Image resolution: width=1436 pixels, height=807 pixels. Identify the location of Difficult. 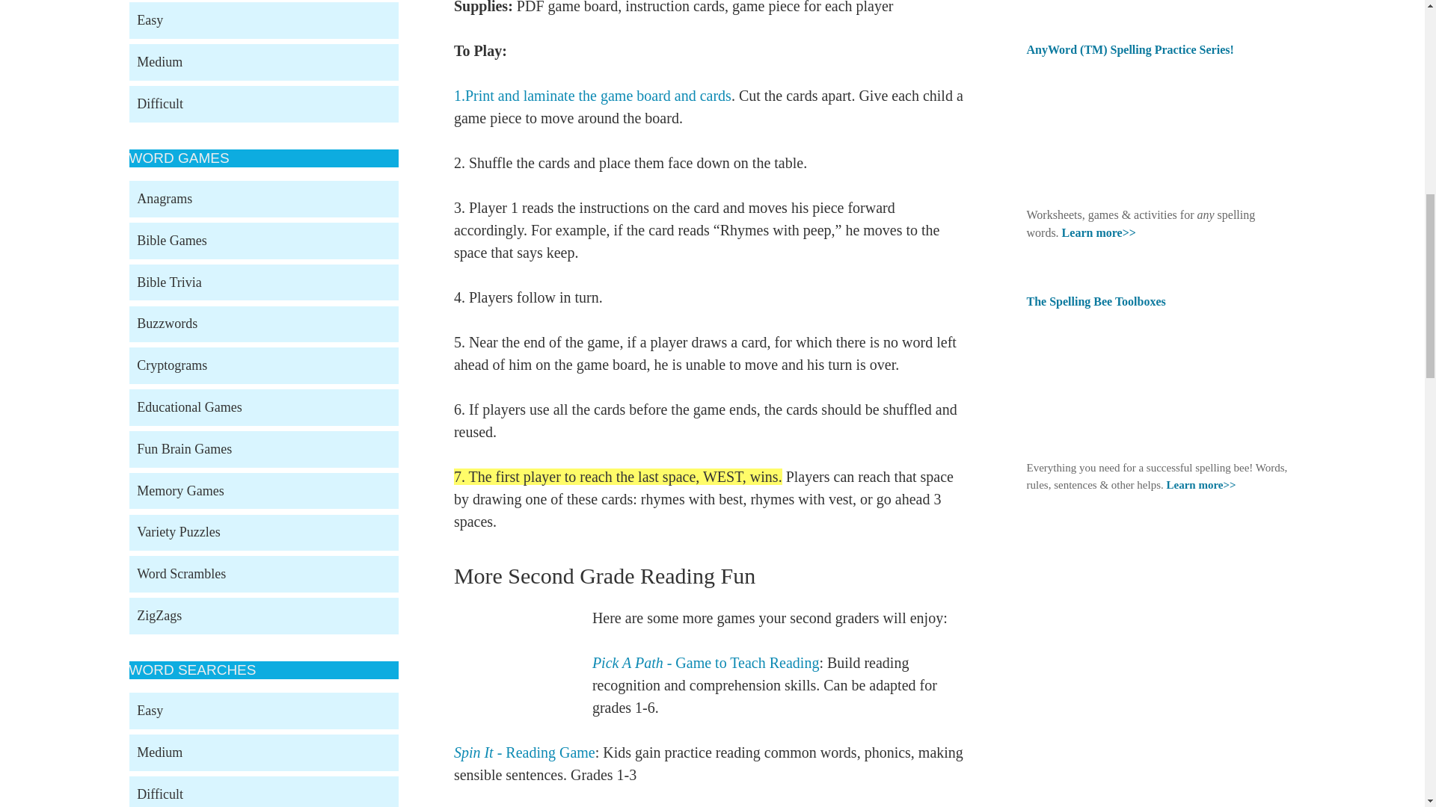
(263, 104).